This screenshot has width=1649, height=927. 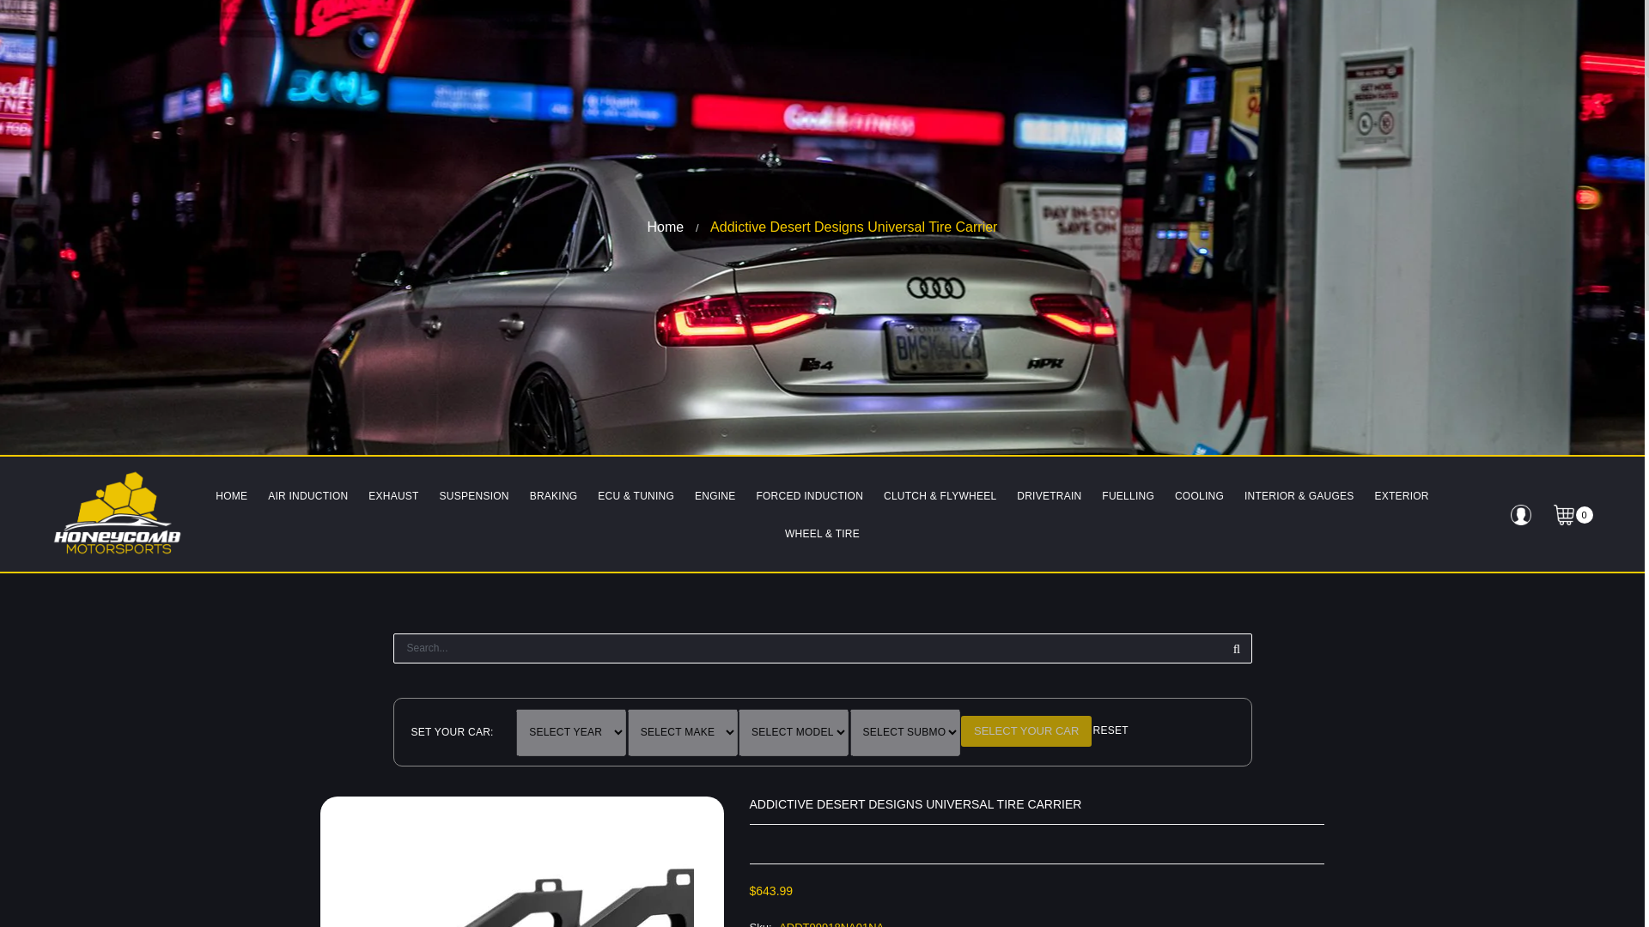 What do you see at coordinates (474, 496) in the screenshot?
I see `SUSPENSION` at bounding box center [474, 496].